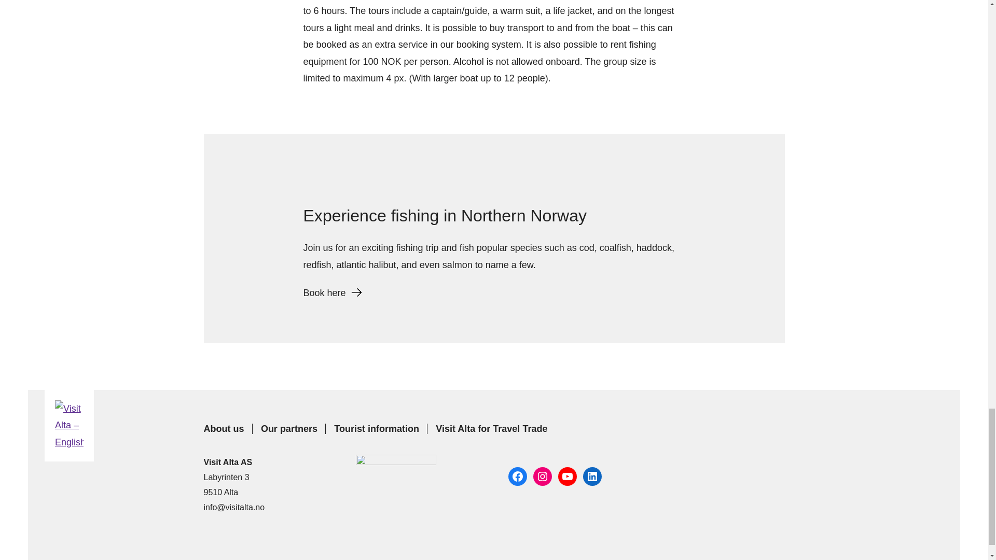  Describe the element at coordinates (289, 428) in the screenshot. I see `Our partners` at that location.